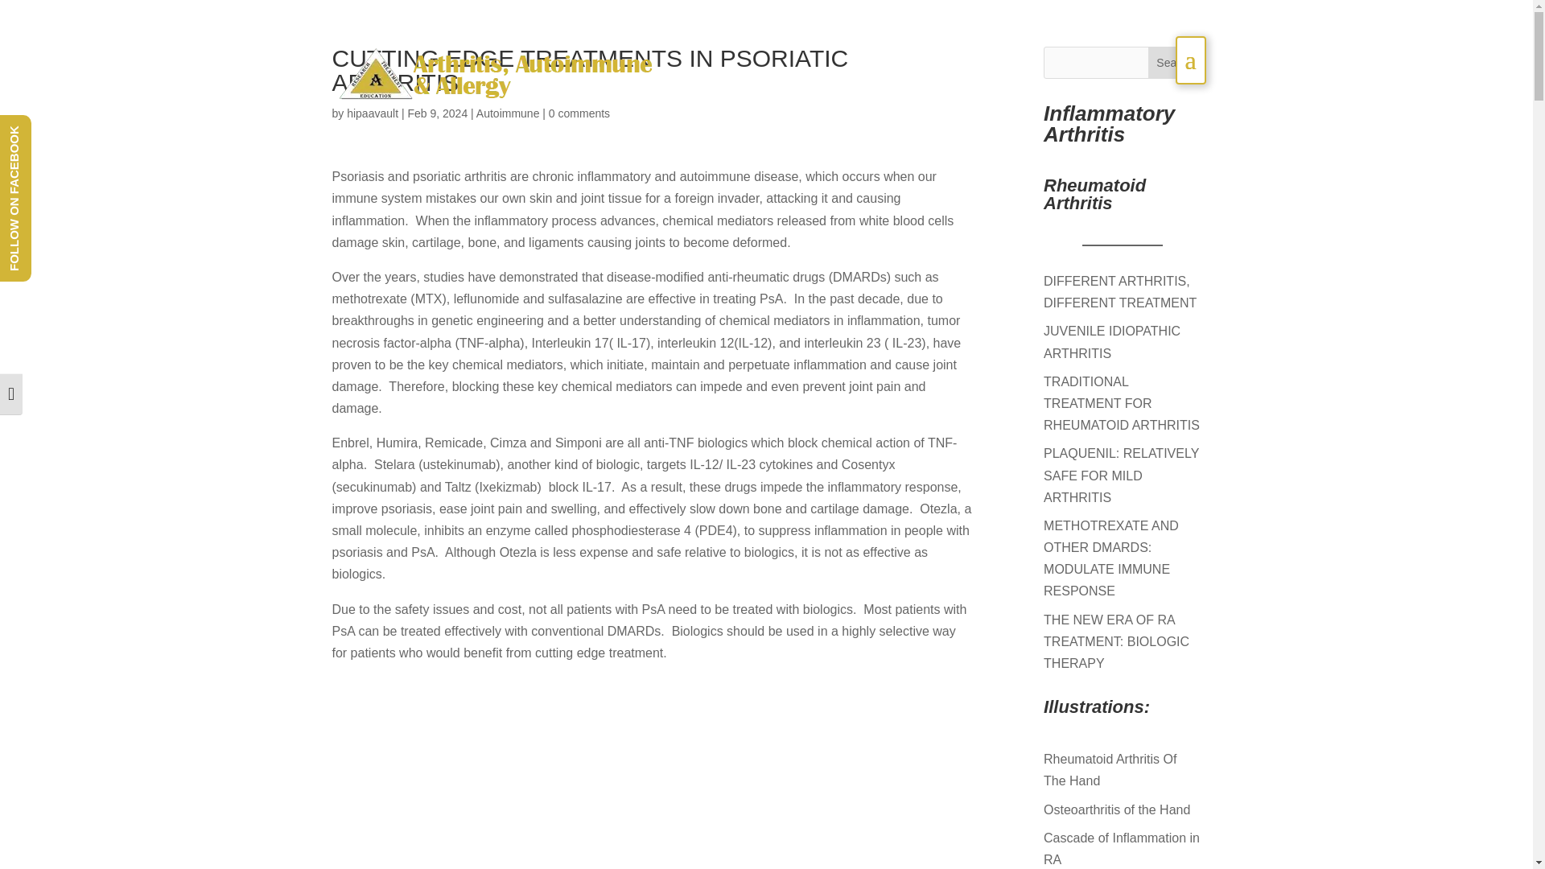 This screenshot has width=1545, height=869. Describe the element at coordinates (372, 113) in the screenshot. I see `hipaavault` at that location.